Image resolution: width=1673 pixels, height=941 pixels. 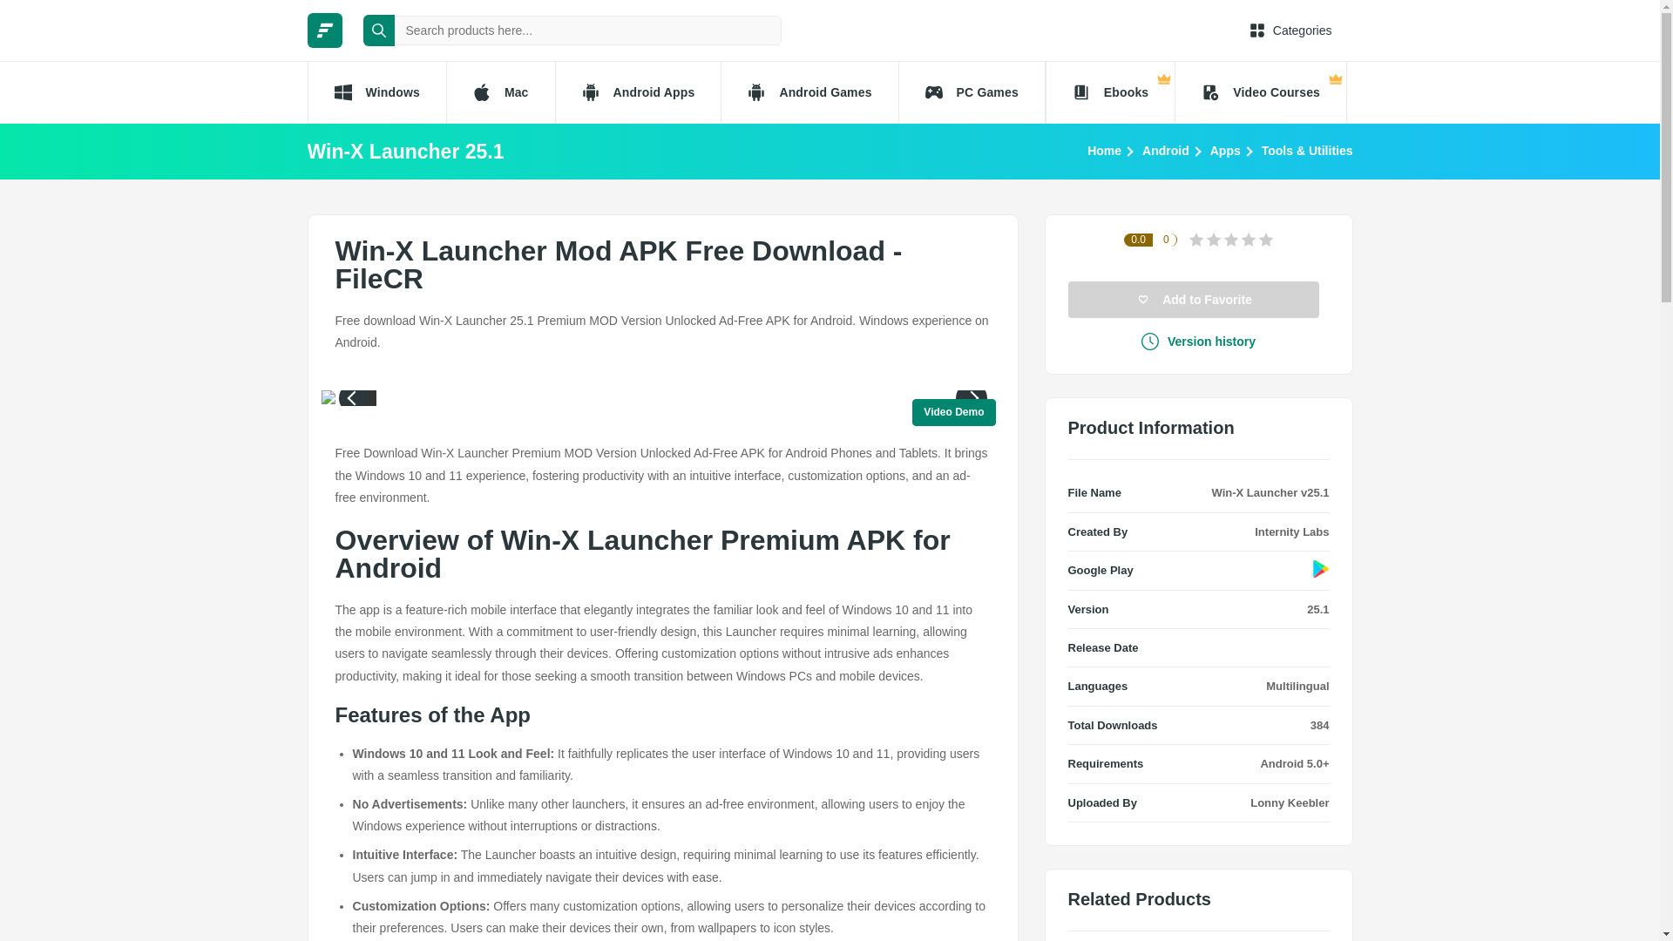 What do you see at coordinates (1225, 150) in the screenshot?
I see `Apps` at bounding box center [1225, 150].